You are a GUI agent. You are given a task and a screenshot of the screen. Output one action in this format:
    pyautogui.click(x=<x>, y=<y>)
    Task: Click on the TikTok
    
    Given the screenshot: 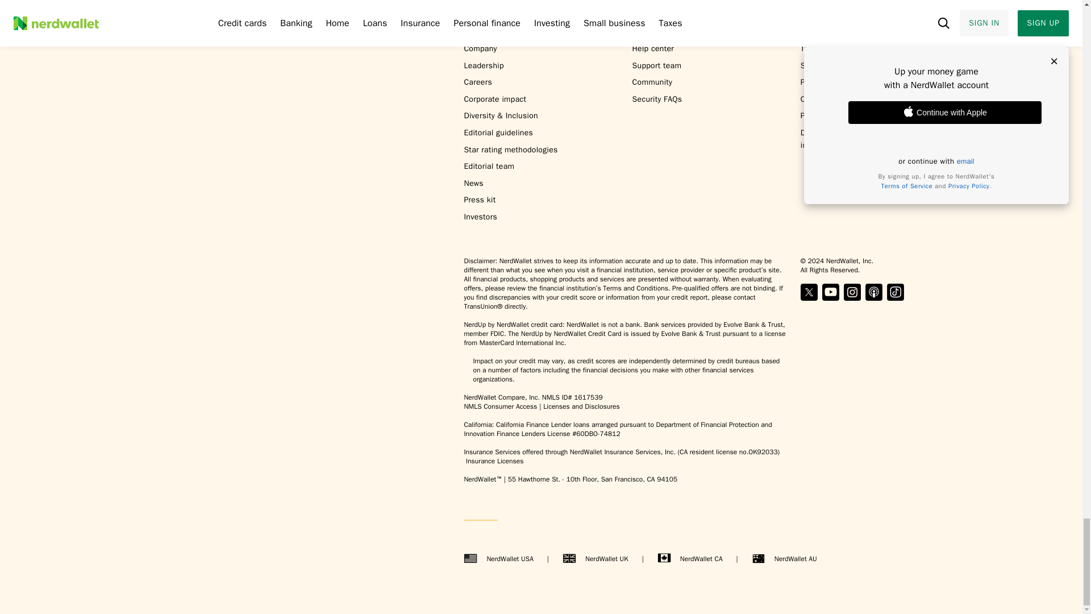 What is the action you would take?
    pyautogui.click(x=896, y=292)
    